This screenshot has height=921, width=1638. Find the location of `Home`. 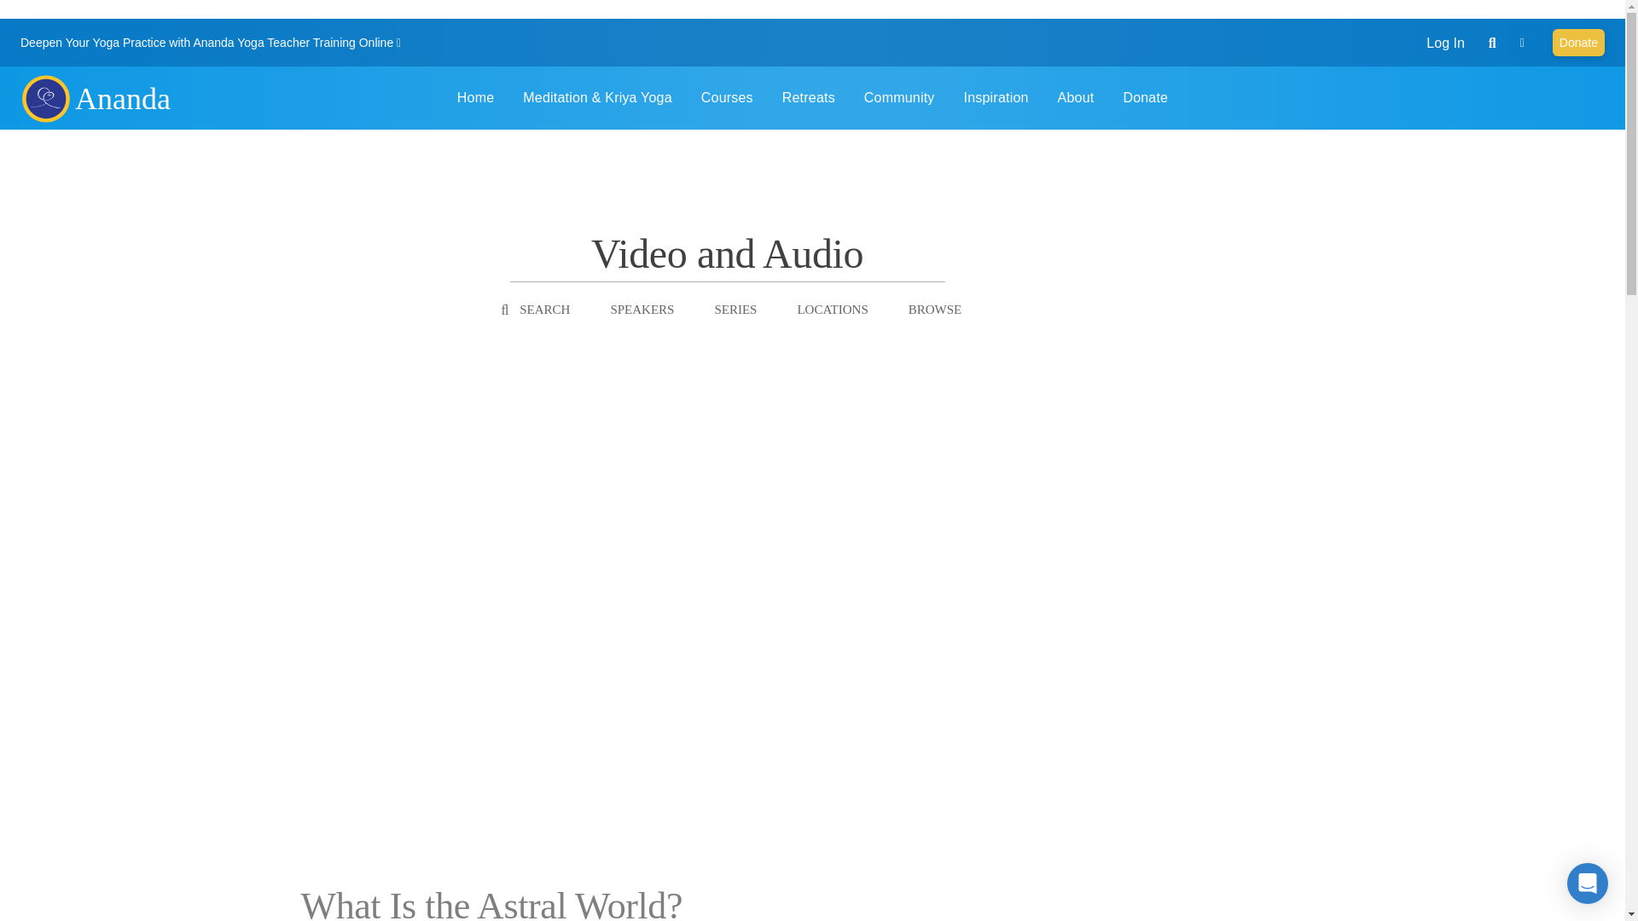

Home is located at coordinates (44, 97).